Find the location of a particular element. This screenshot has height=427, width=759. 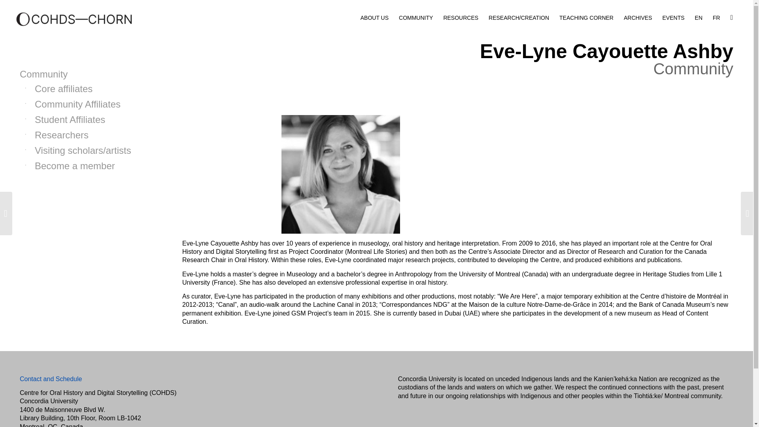

Core affiliates is located at coordinates (87, 89).